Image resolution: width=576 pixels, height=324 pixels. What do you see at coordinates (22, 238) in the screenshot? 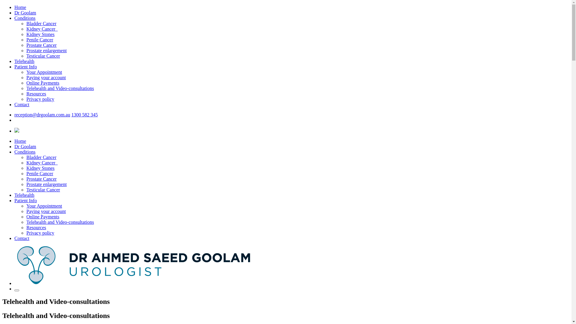
I see `Contact` at bounding box center [22, 238].